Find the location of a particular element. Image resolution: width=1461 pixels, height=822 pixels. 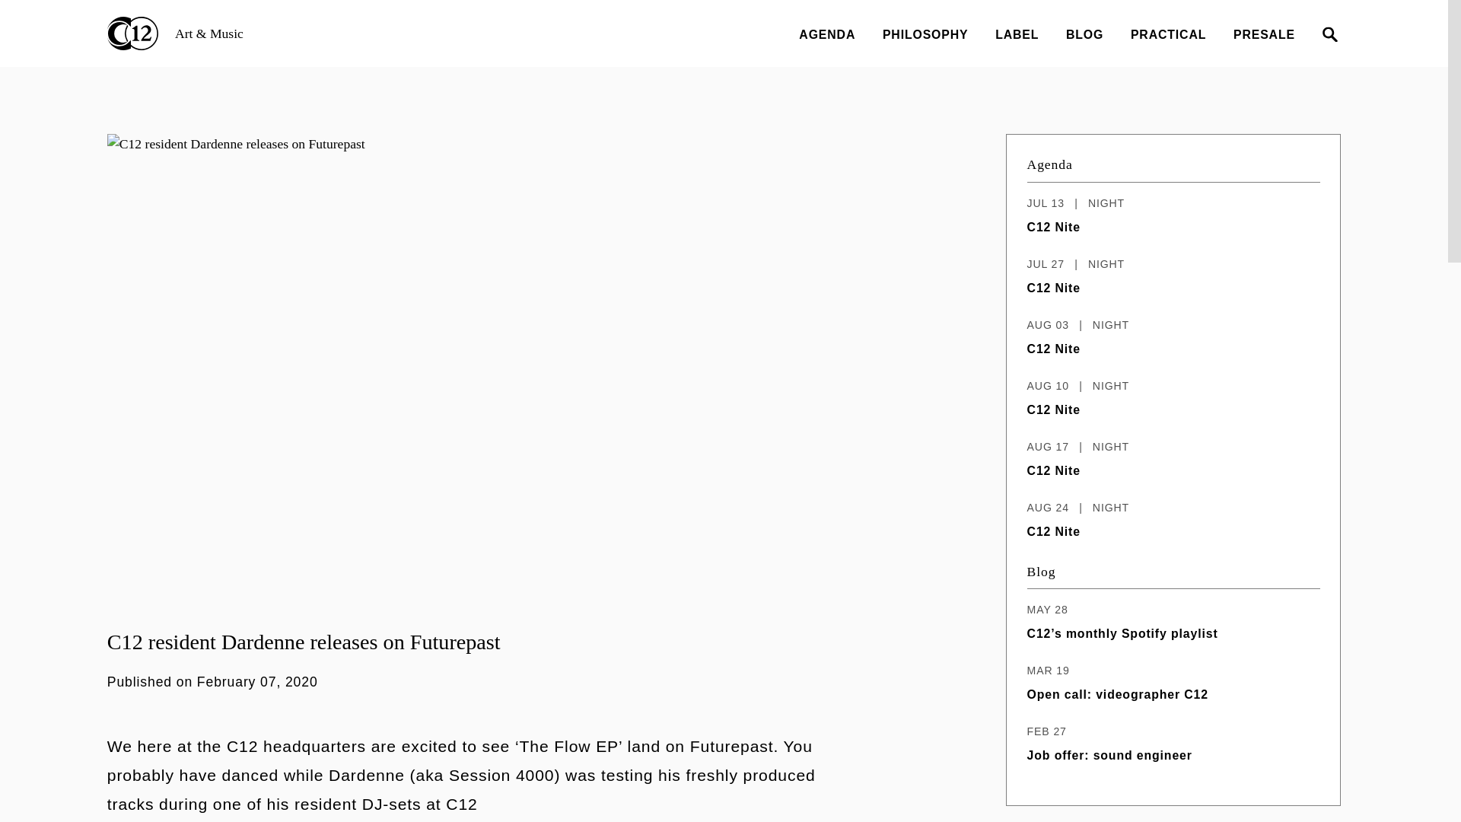

LABEL is located at coordinates (1173, 683).